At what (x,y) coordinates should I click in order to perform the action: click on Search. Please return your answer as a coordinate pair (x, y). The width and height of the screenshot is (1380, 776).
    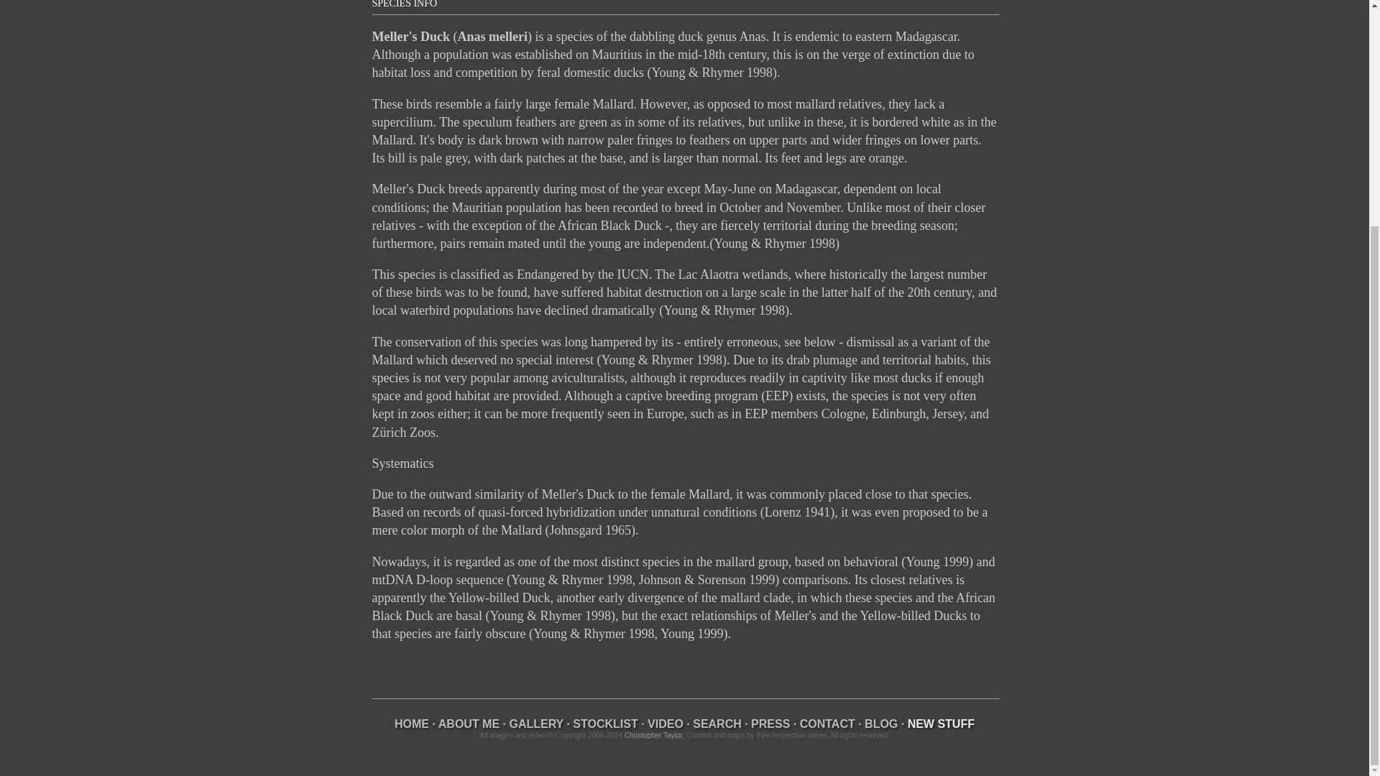
    Looking at the image, I should click on (717, 724).